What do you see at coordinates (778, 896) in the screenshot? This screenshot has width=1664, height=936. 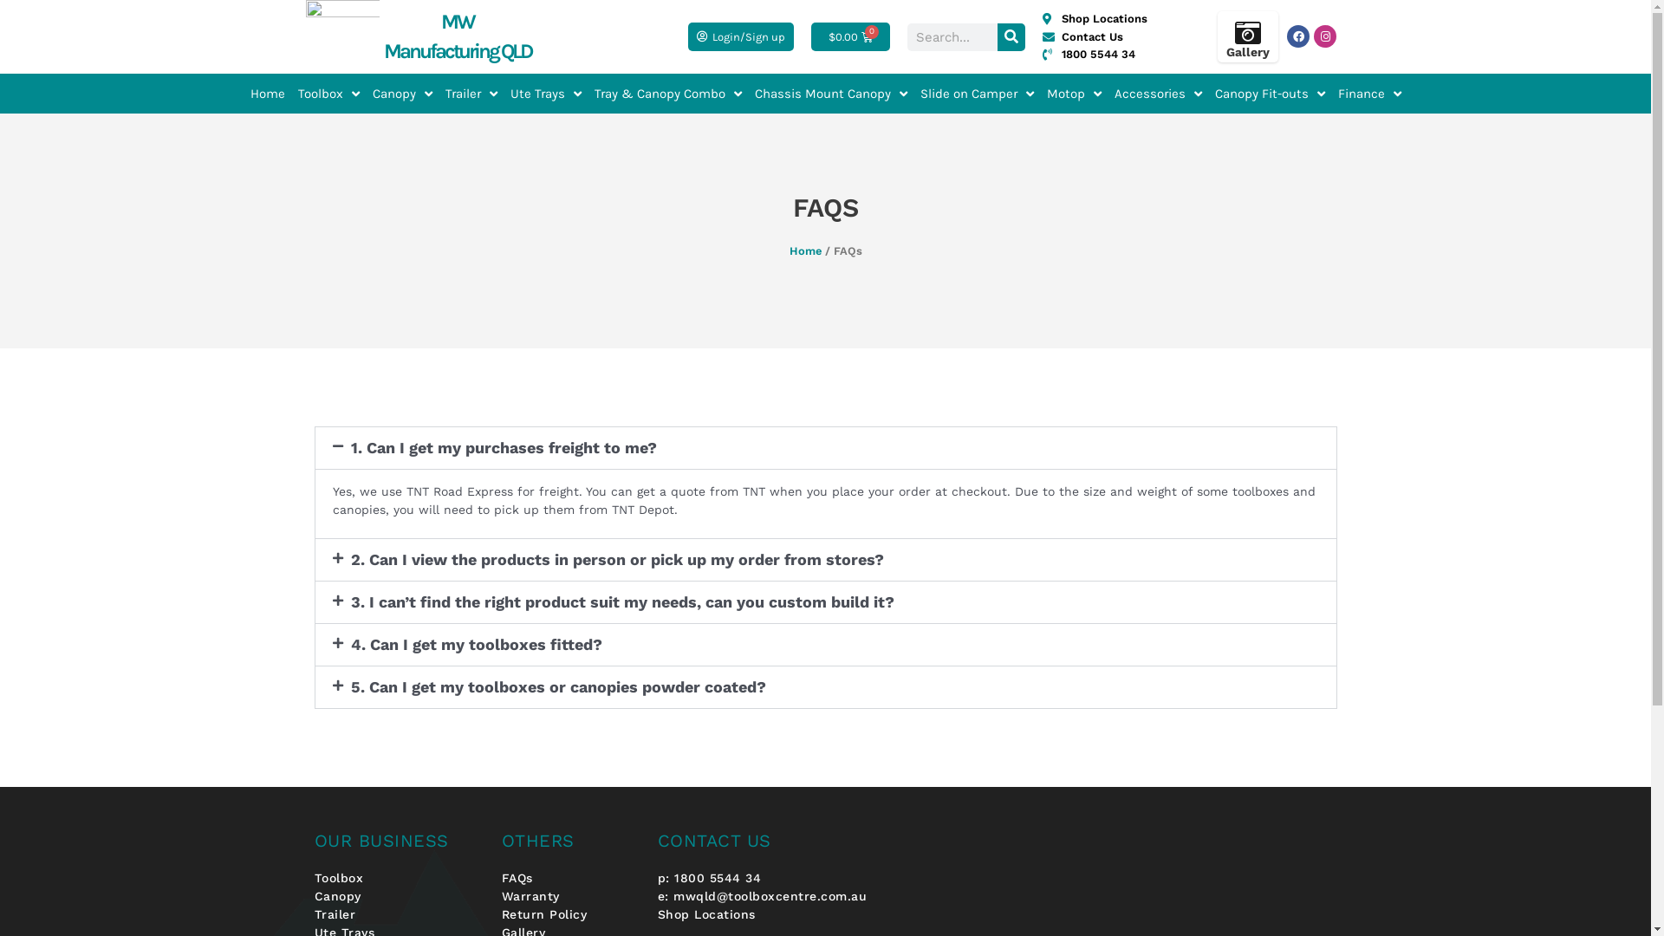 I see `e: mwqld@toolboxcentre.com.au` at bounding box center [778, 896].